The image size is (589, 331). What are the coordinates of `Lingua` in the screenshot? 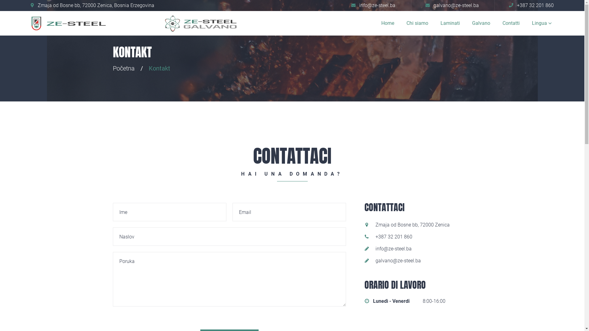 It's located at (543, 23).